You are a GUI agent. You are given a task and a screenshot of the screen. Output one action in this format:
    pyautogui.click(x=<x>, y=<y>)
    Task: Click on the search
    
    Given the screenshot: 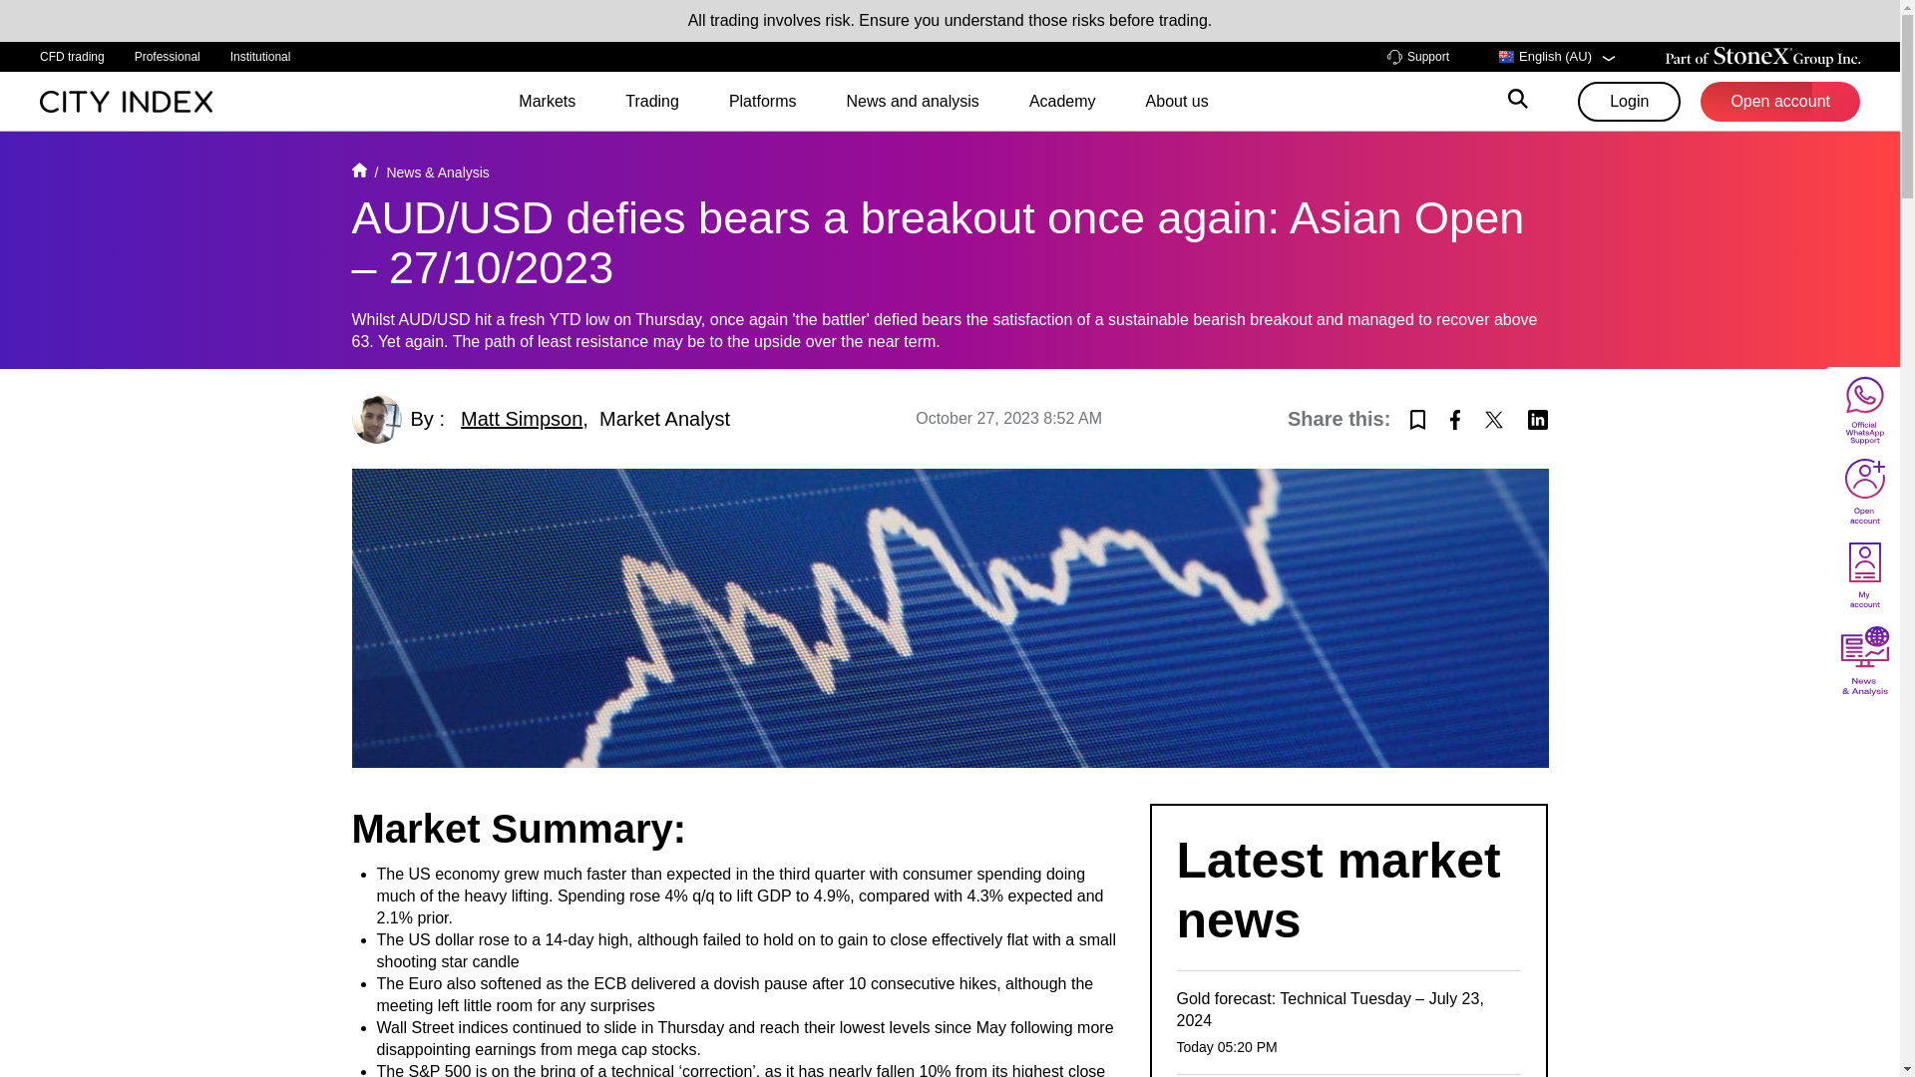 What is the action you would take?
    pyautogui.click(x=1518, y=102)
    